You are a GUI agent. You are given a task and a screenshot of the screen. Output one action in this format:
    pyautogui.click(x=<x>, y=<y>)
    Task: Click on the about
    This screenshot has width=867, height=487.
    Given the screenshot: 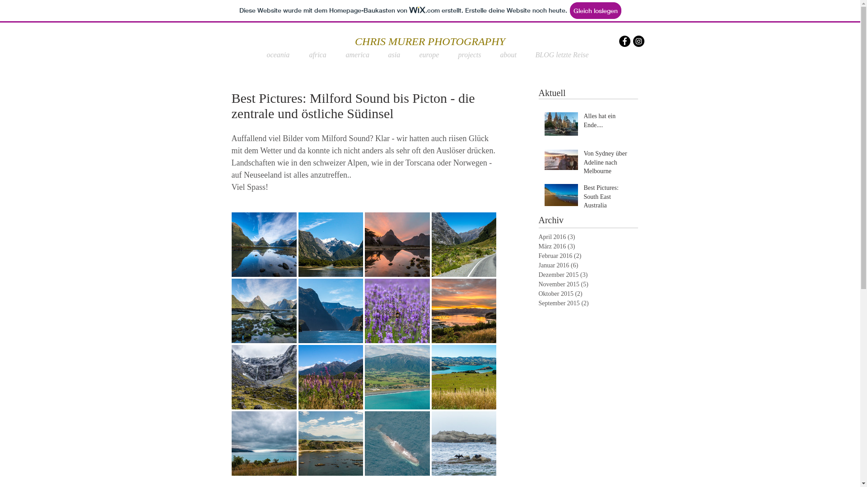 What is the action you would take?
    pyautogui.click(x=511, y=55)
    